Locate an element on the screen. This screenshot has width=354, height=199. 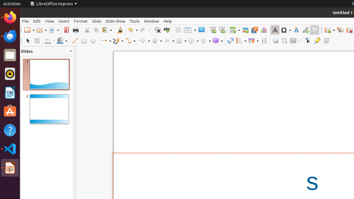
Table is located at coordinates (235, 30).